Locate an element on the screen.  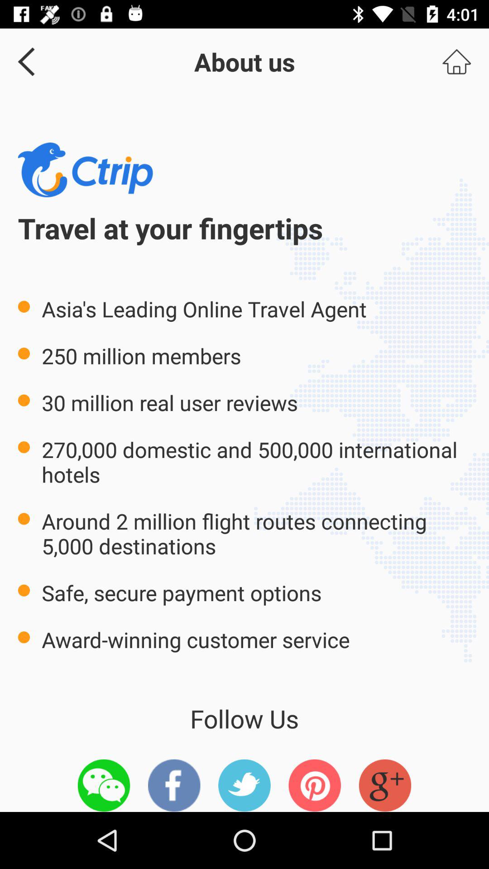
this icon is twitter is located at coordinates (244, 785).